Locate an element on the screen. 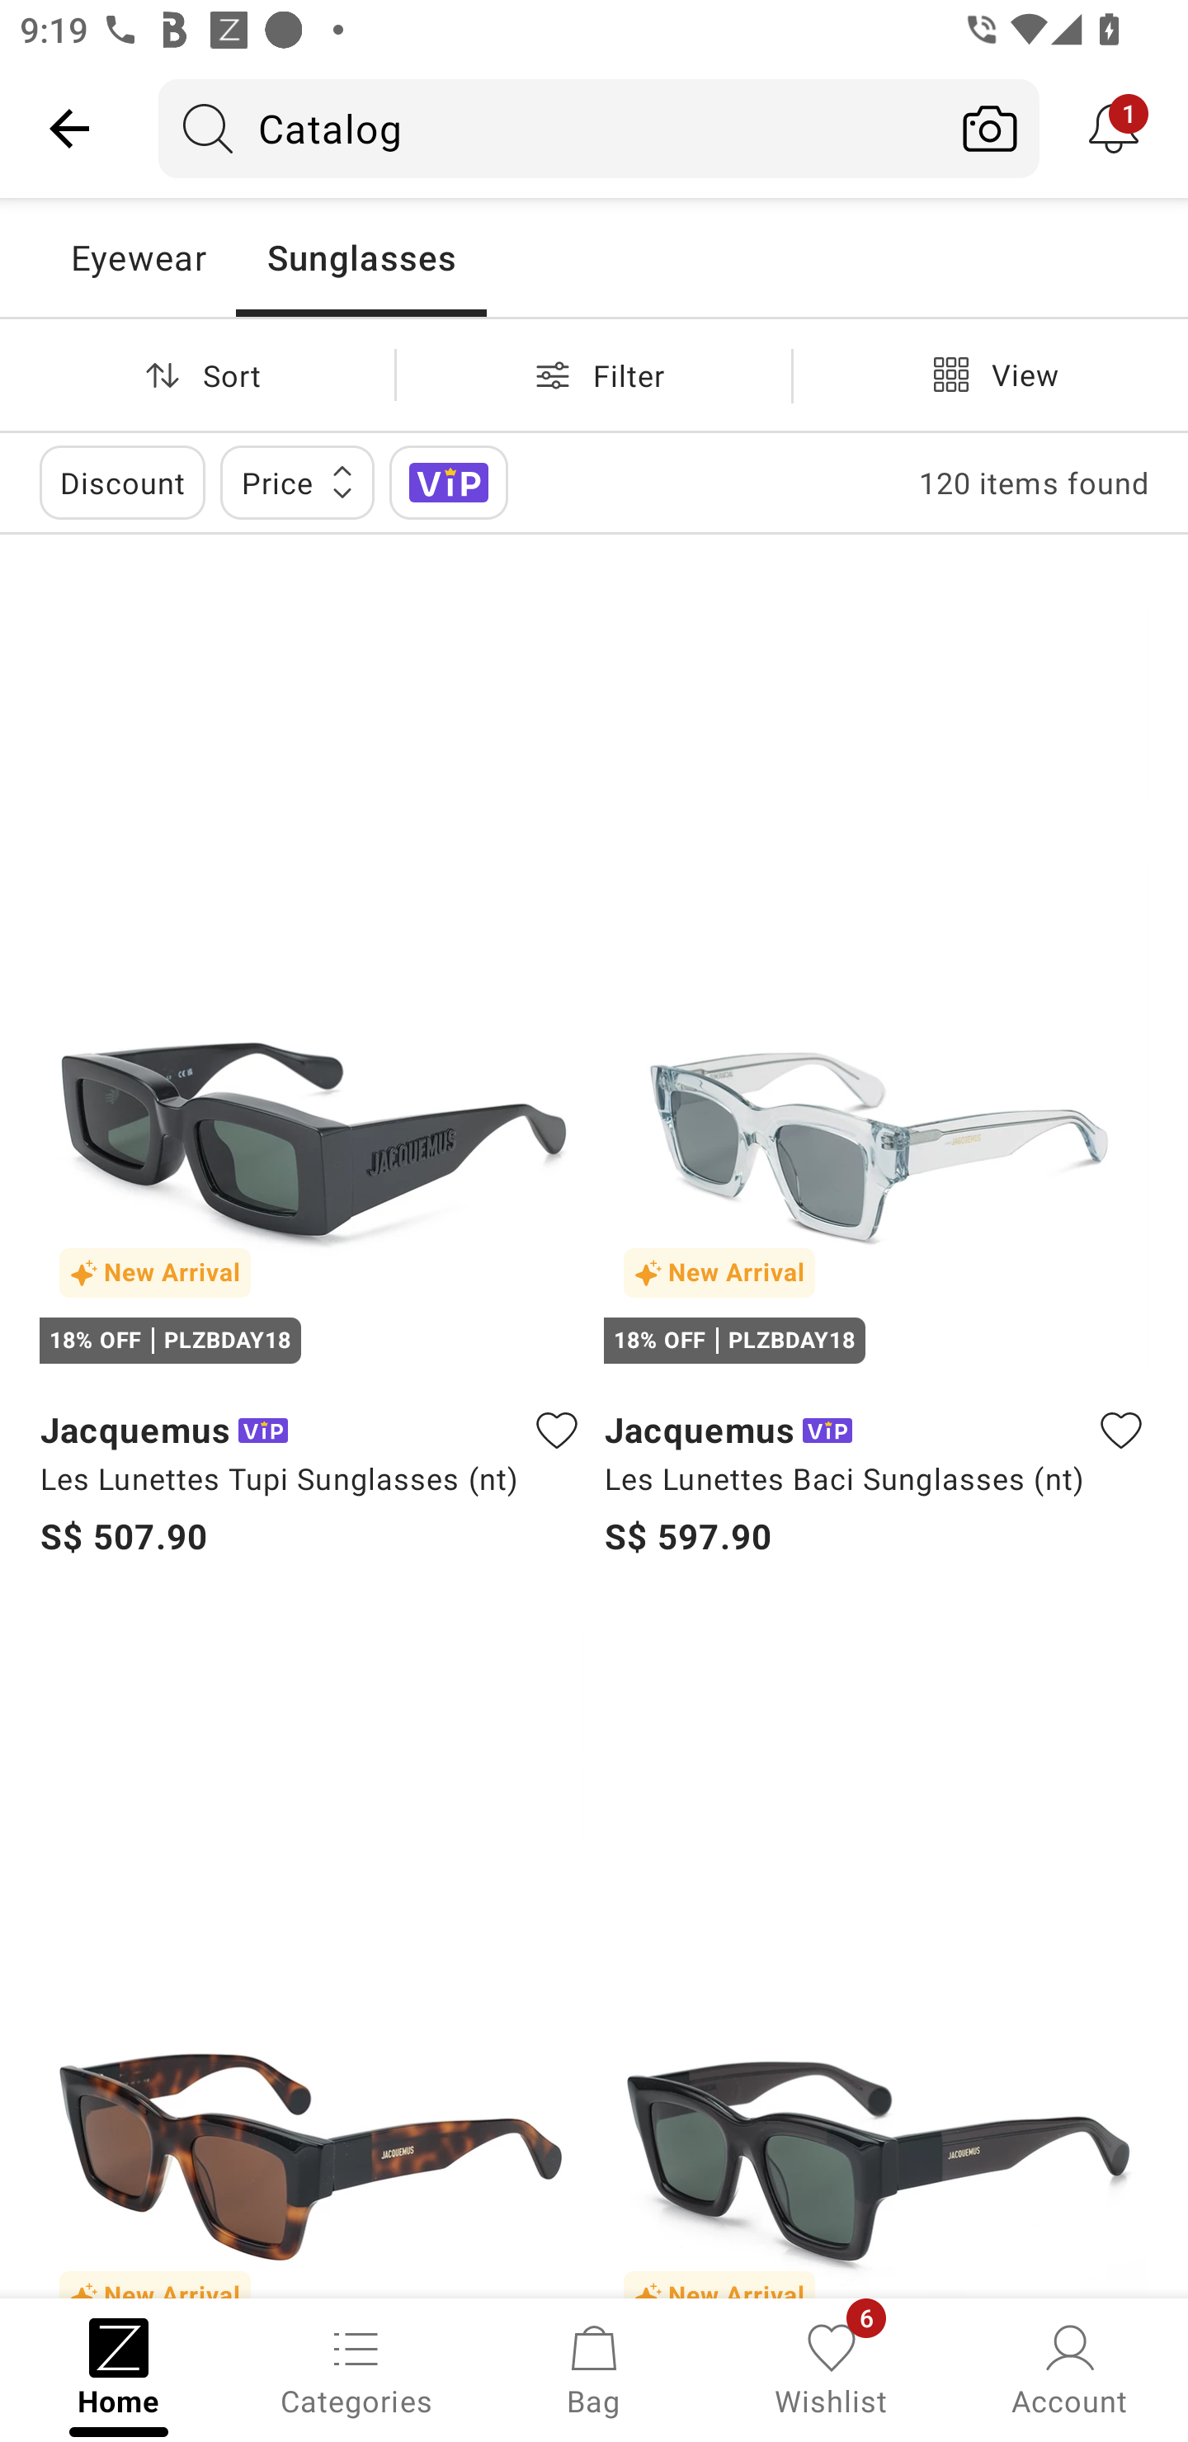 This screenshot has height=2442, width=1188. View is located at coordinates (990, 375).